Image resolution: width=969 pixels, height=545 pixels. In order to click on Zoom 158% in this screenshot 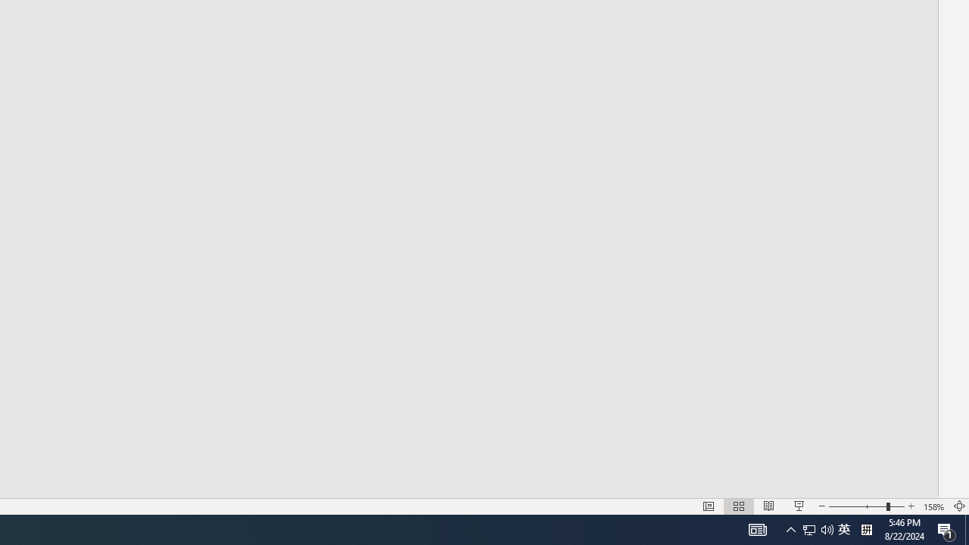, I will do `click(934, 506)`.